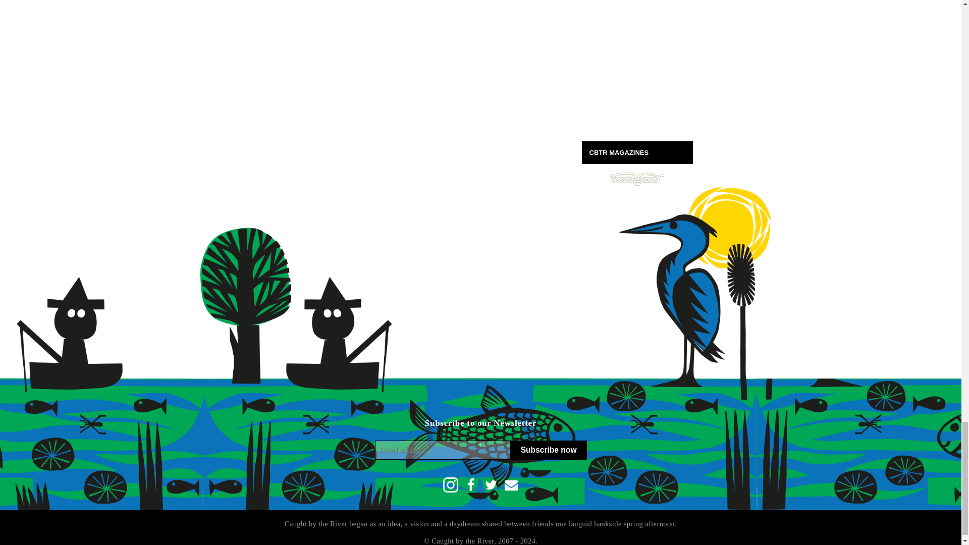 The height and width of the screenshot is (545, 969). I want to click on Subscribe now, so click(549, 450).